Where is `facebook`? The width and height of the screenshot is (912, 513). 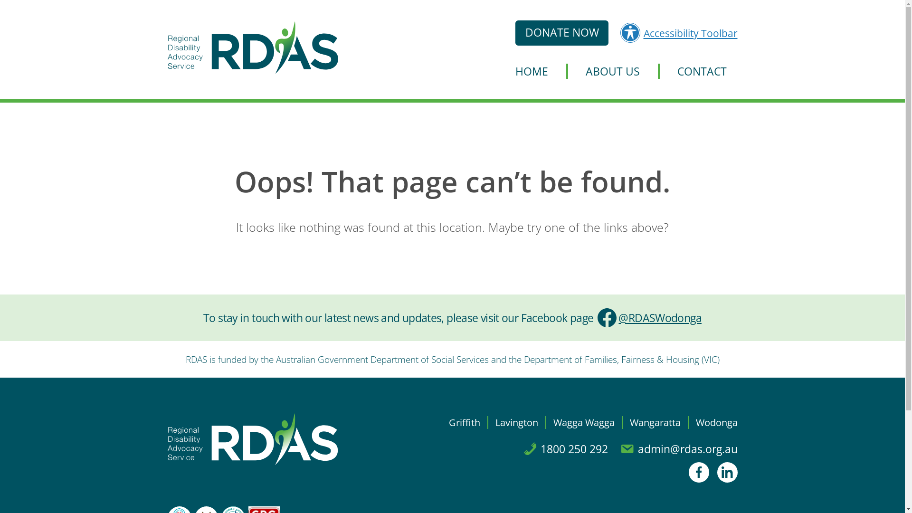
facebook is located at coordinates (703, 472).